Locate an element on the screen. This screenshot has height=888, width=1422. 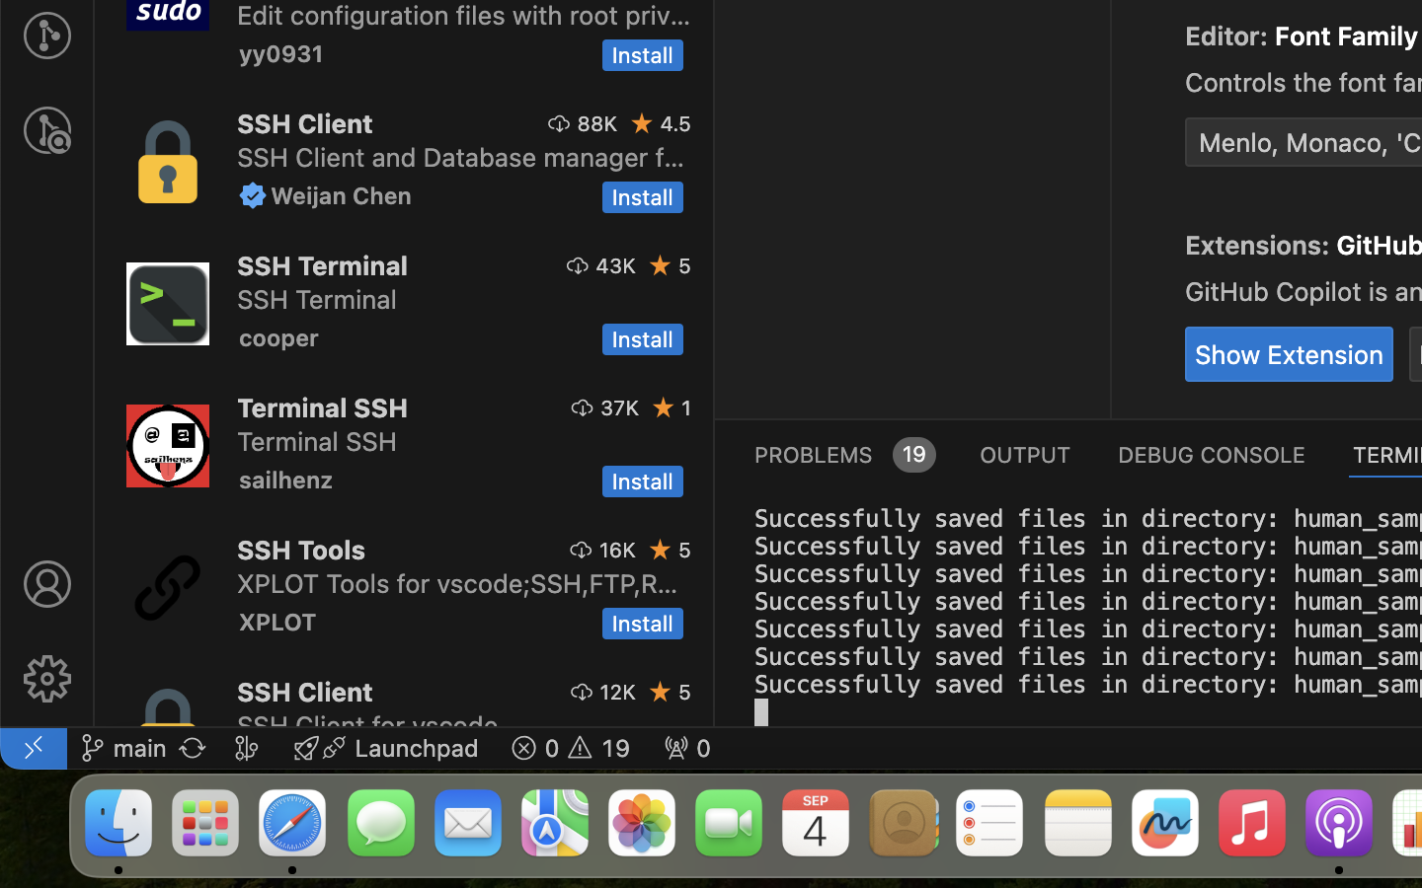
Weijan Chen is located at coordinates (342, 195).